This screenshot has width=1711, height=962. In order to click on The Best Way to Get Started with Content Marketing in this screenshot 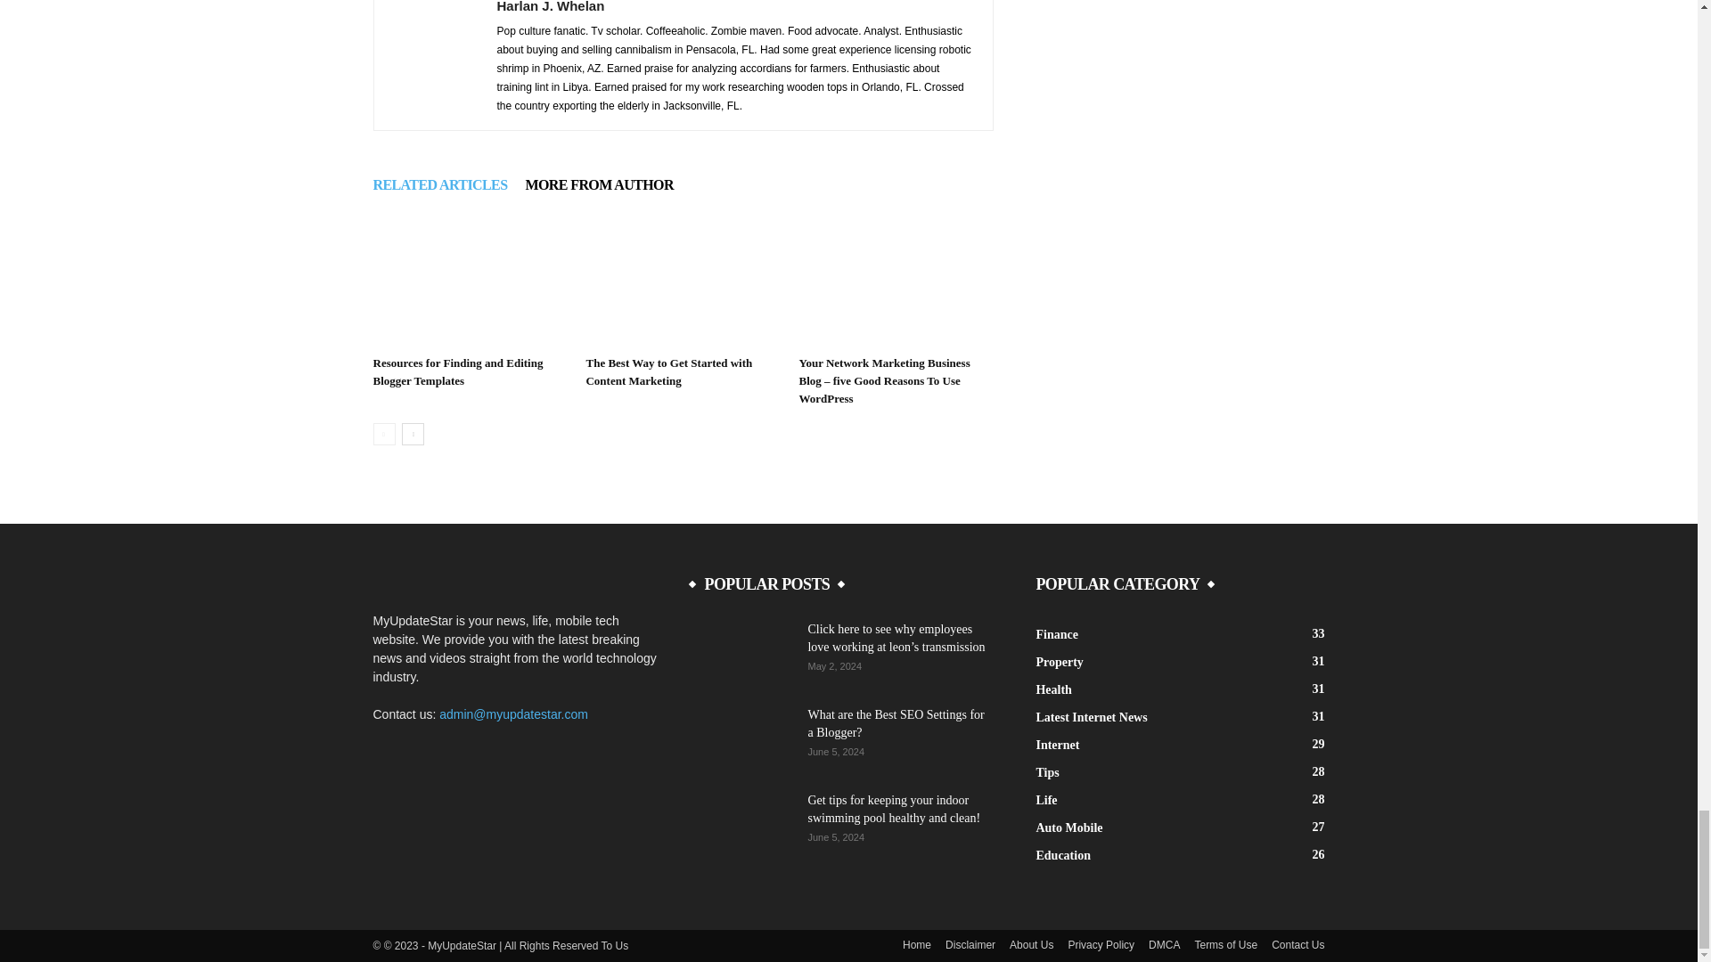, I will do `click(683, 281)`.